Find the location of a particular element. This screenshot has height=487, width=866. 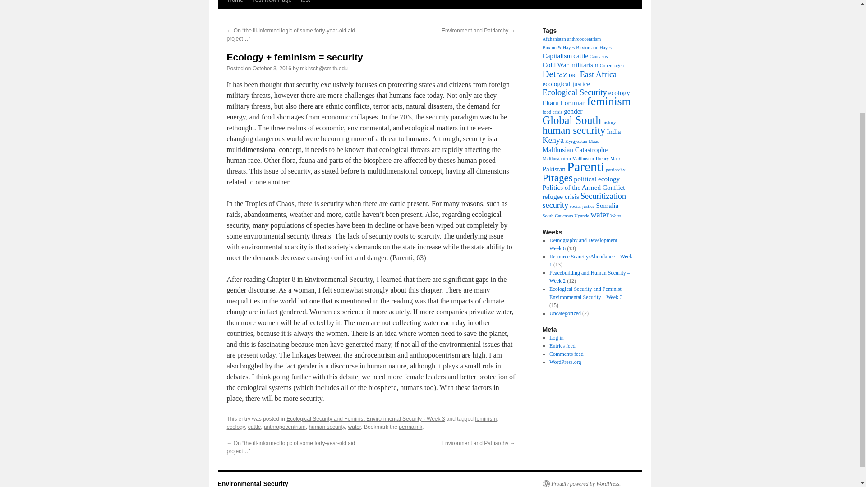

Copenhagen is located at coordinates (612, 66).